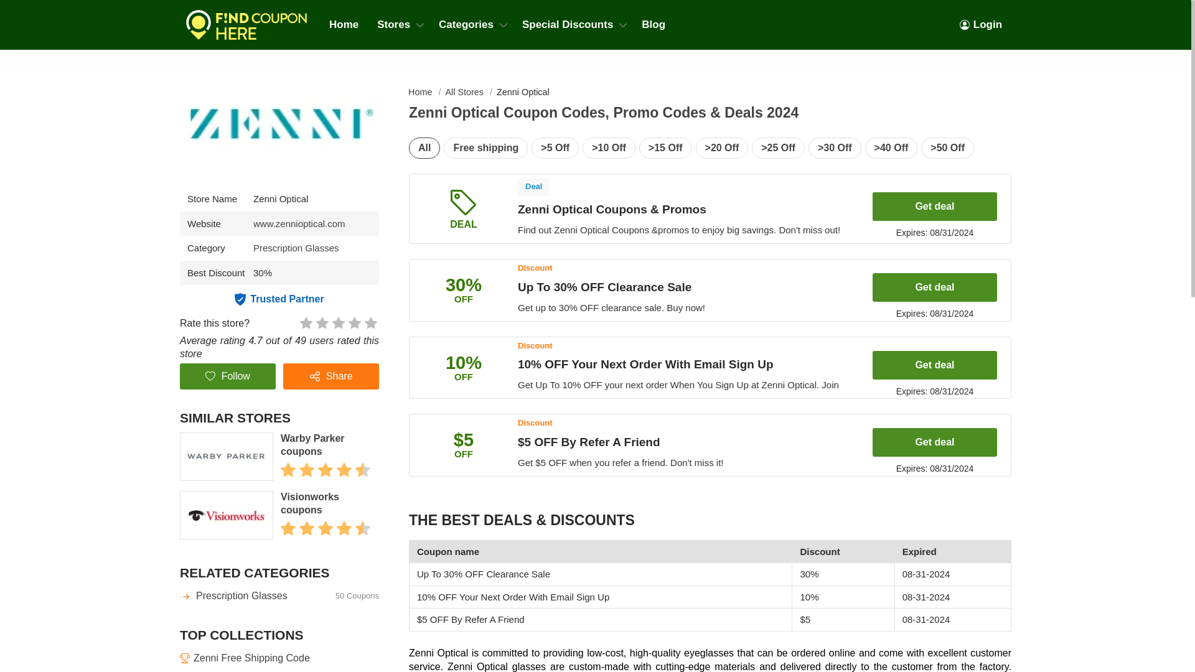 The width and height of the screenshot is (1195, 672). I want to click on Zenni Optical, so click(299, 224).